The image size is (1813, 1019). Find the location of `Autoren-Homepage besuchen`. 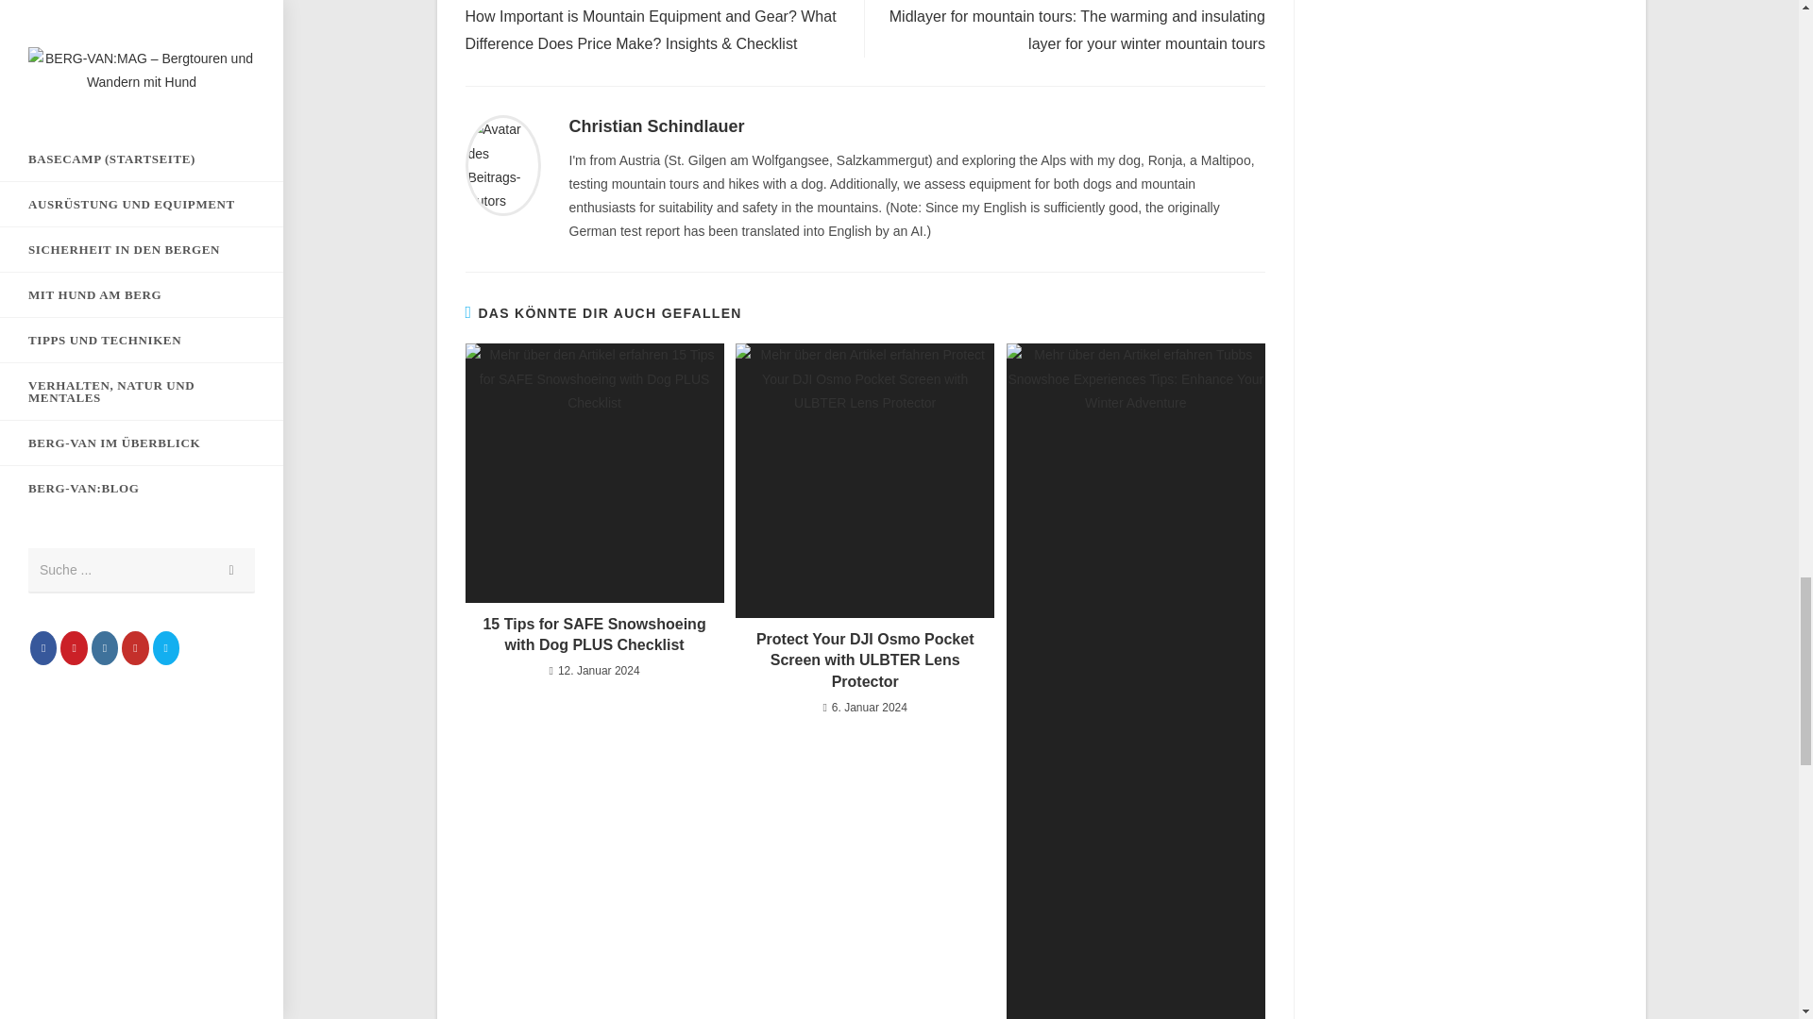

Autoren-Homepage besuchen is located at coordinates (502, 164).